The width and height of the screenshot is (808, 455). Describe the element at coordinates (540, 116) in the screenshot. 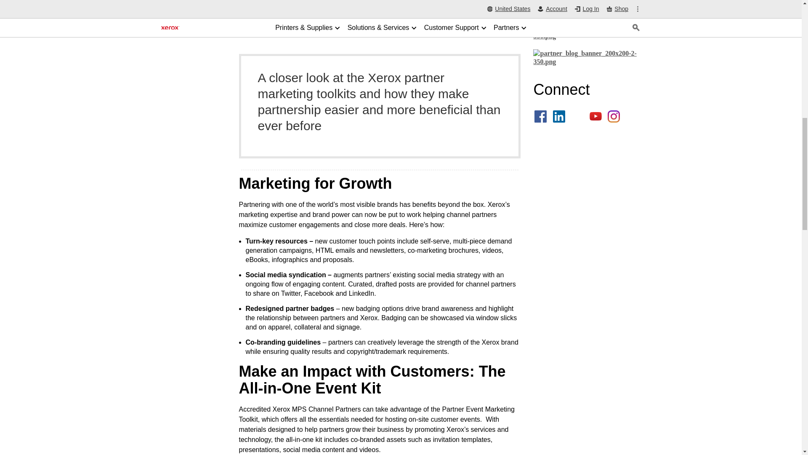

I see `facebook` at that location.